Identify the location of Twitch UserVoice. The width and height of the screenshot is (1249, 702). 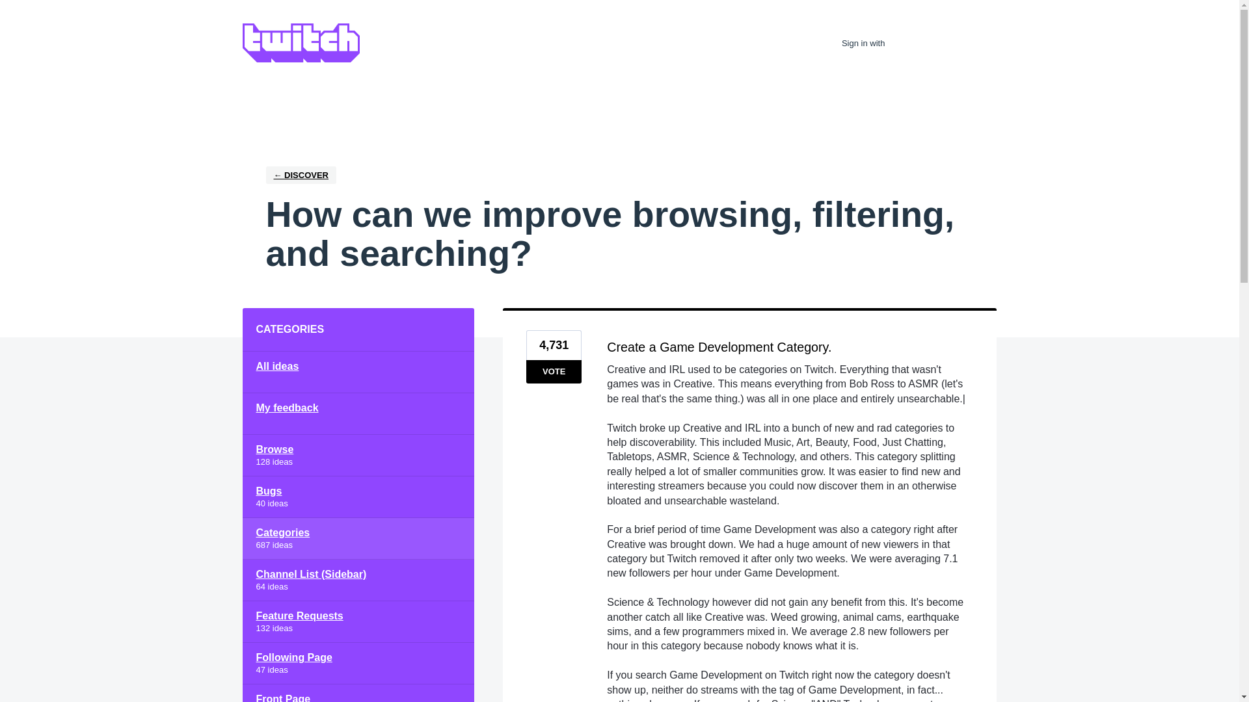
(301, 43).